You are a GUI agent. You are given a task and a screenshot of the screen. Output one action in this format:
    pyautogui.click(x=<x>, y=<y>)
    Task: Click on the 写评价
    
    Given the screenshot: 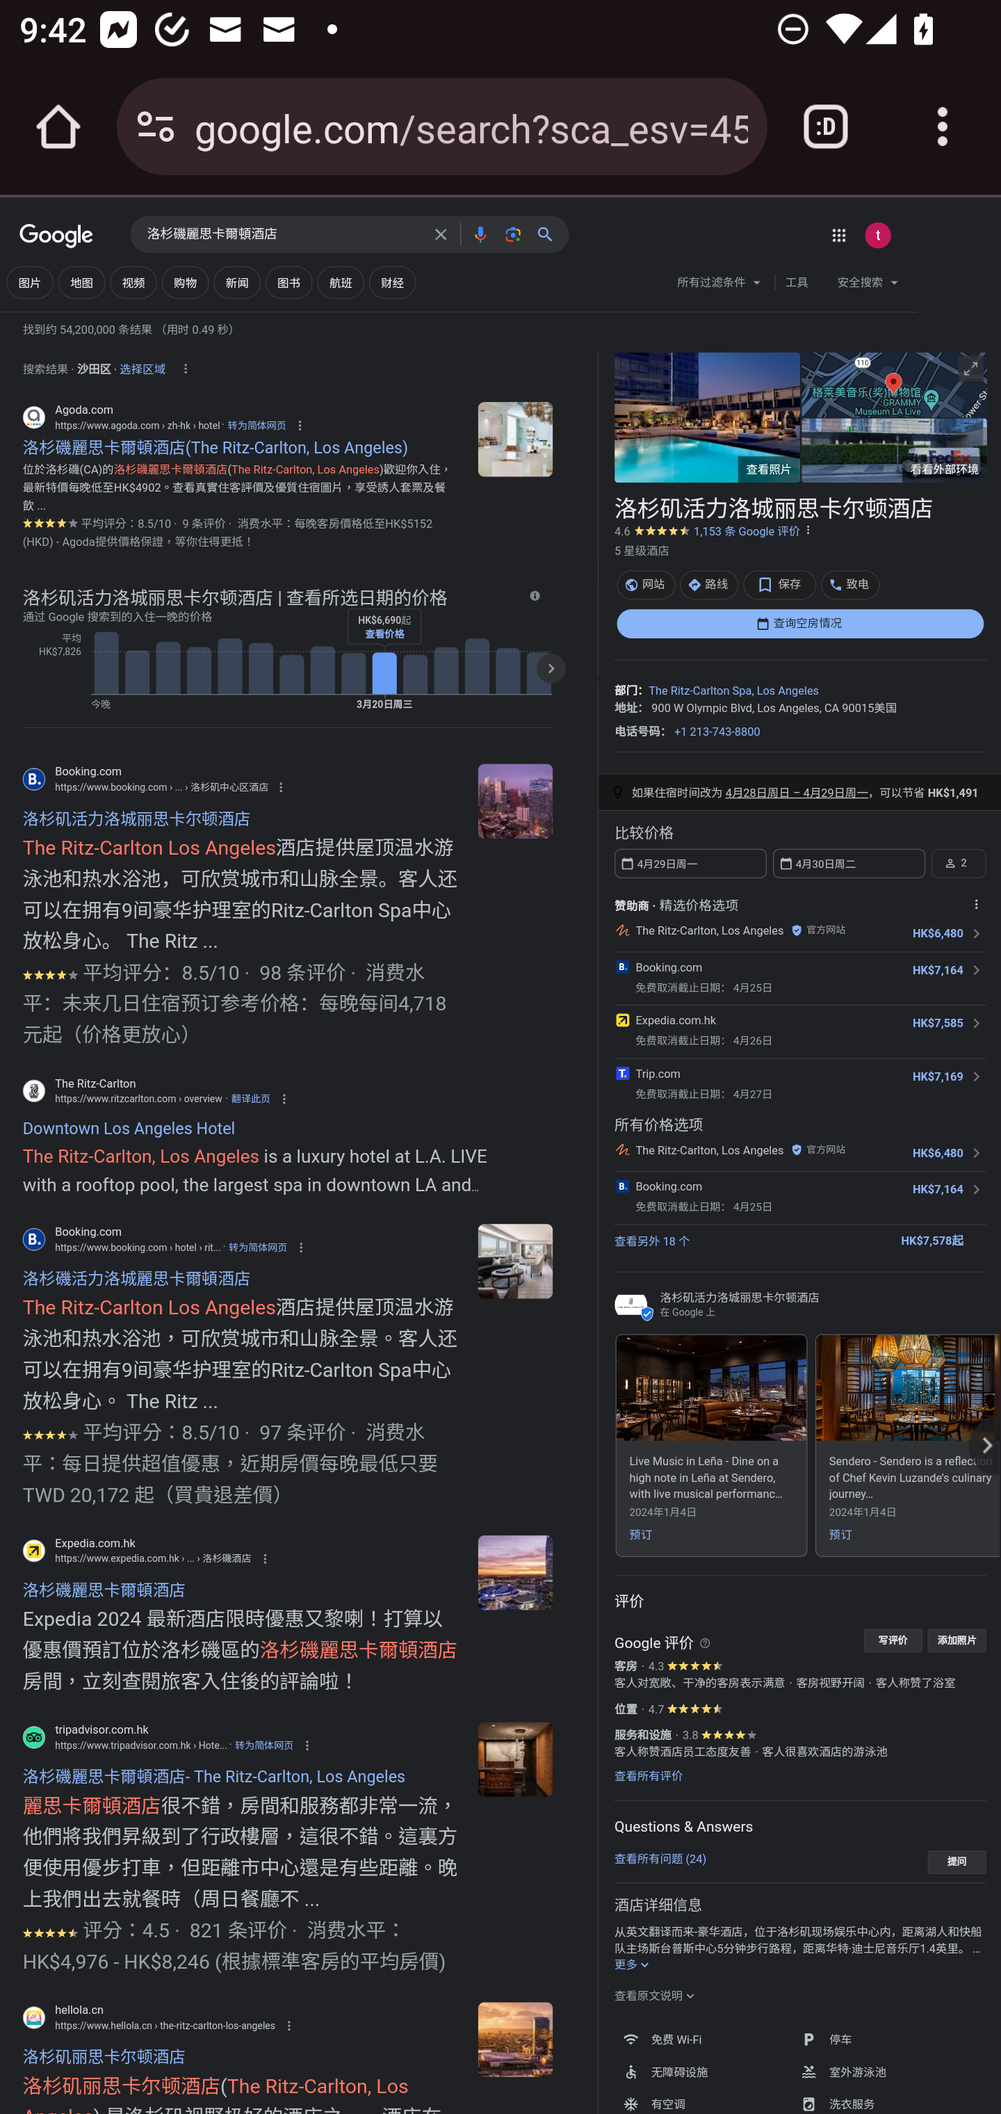 What is the action you would take?
    pyautogui.click(x=893, y=1640)
    